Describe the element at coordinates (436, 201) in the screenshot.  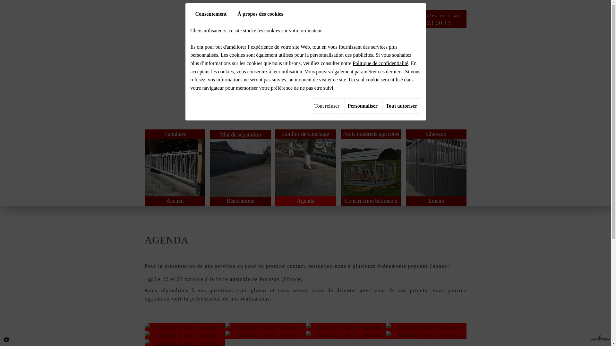
I see `Loisirs` at that location.